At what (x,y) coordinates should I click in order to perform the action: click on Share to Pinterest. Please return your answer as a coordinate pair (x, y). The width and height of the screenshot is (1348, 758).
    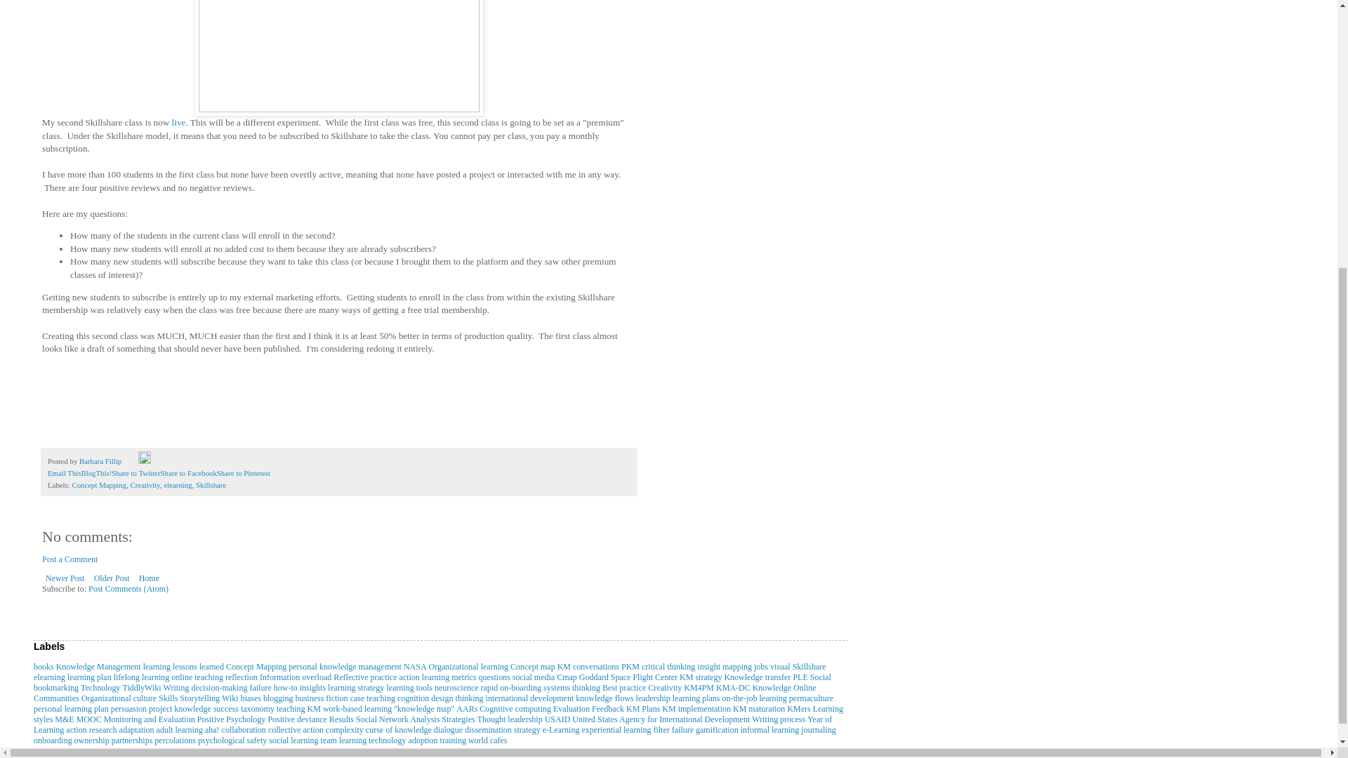
    Looking at the image, I should click on (244, 473).